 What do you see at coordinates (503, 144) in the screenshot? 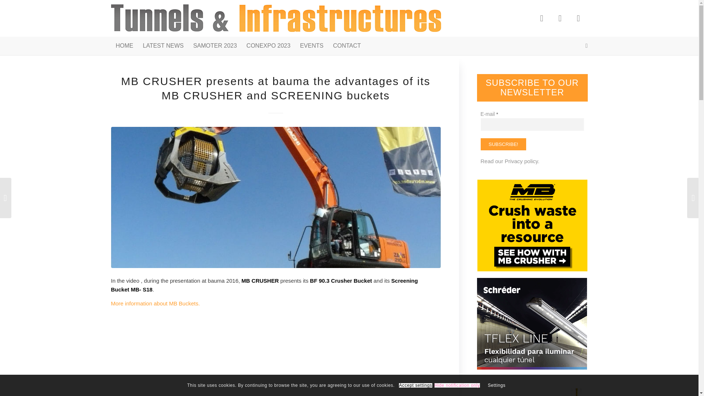
I see `SUBSCRIBE!` at bounding box center [503, 144].